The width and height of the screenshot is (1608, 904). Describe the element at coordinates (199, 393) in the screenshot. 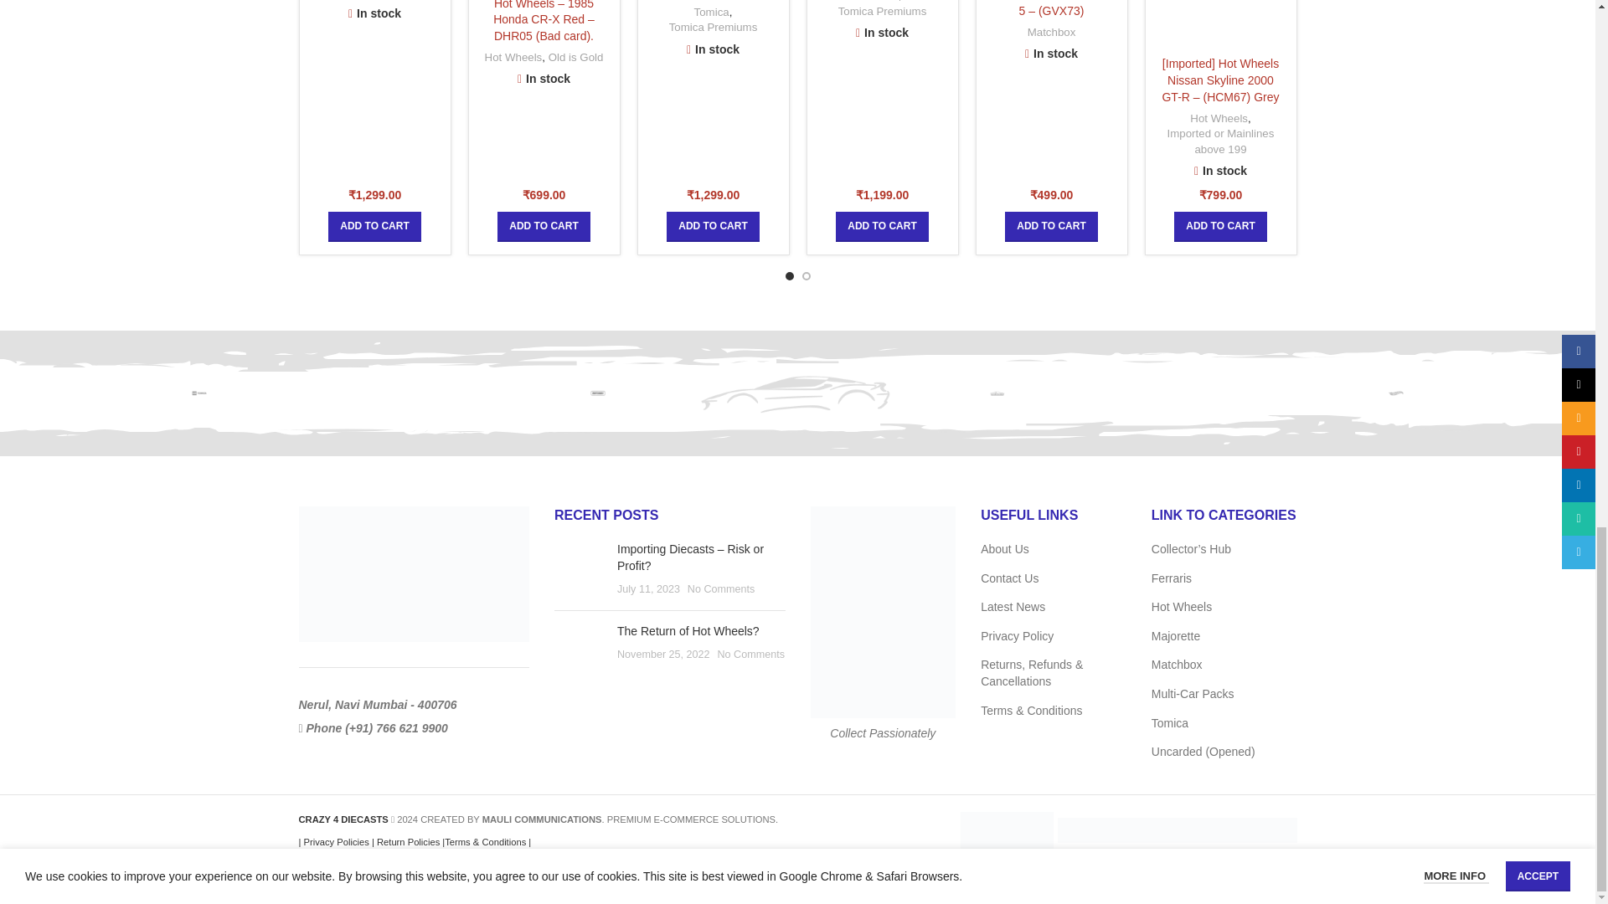

I see `Tomica` at that location.